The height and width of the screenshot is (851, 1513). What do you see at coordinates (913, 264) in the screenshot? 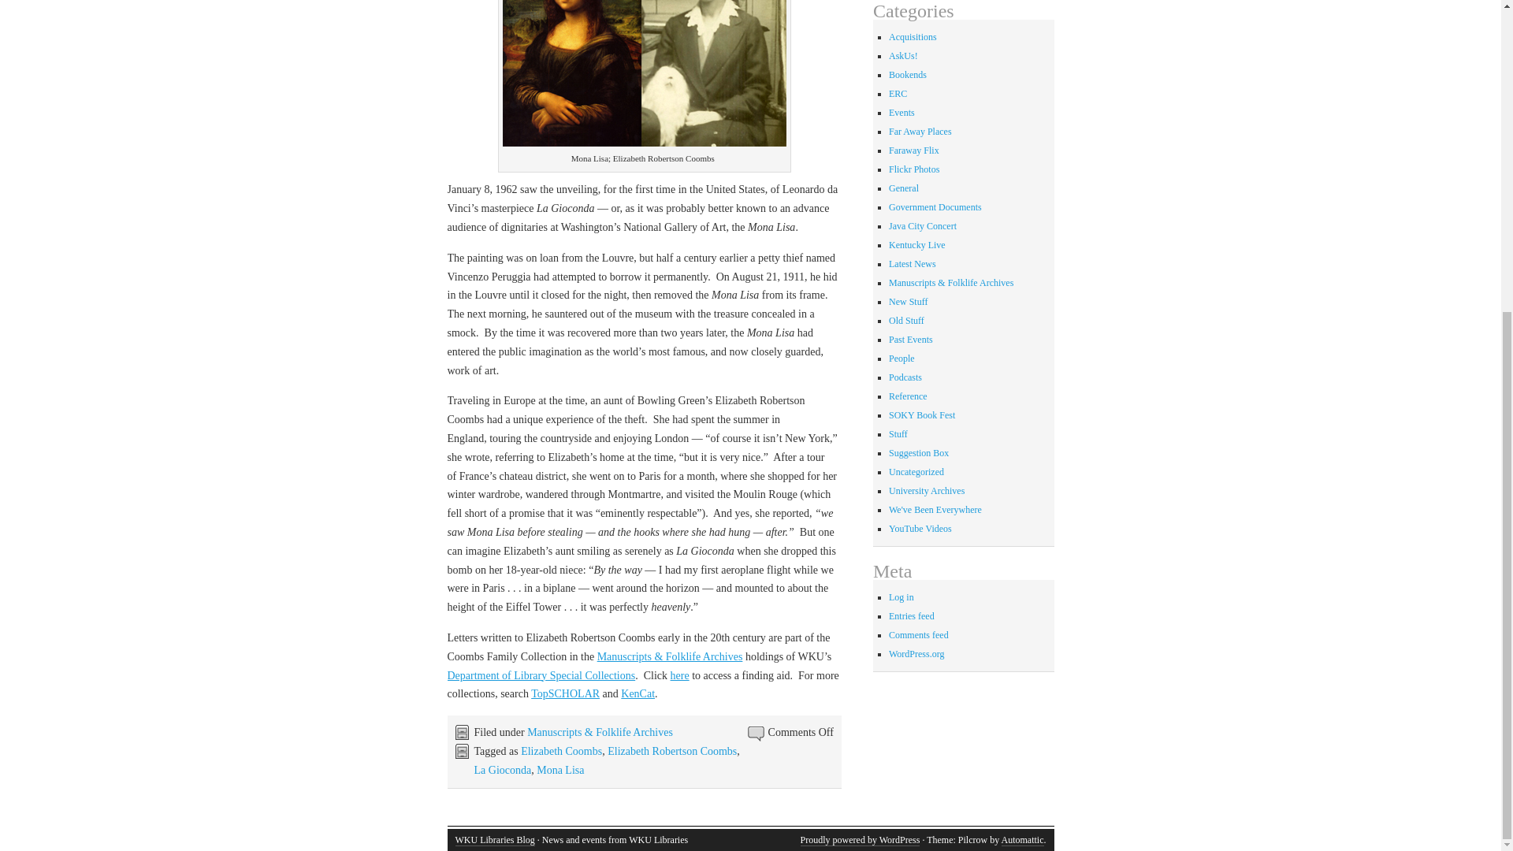
I see `Latest News` at bounding box center [913, 264].